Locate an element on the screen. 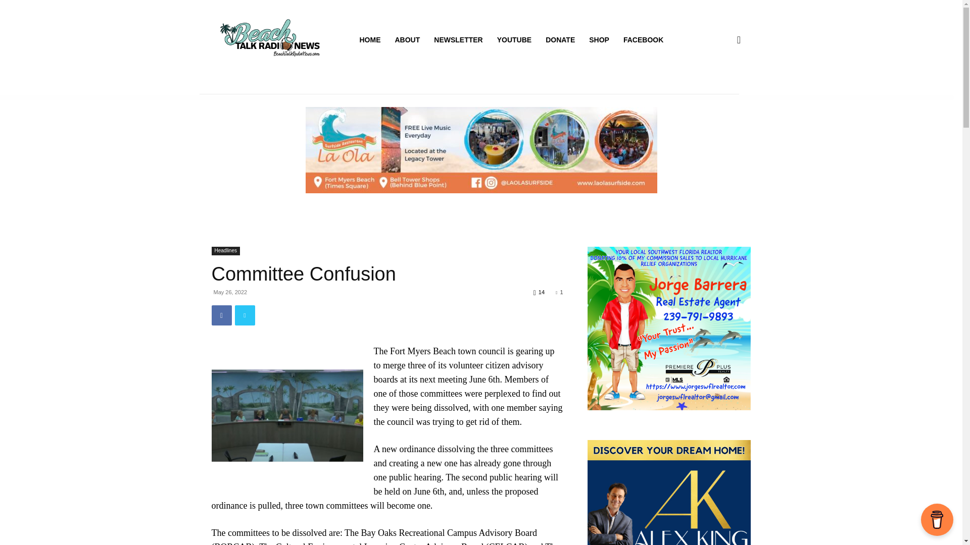 The height and width of the screenshot is (545, 970). NEWSLETTER is located at coordinates (458, 39).